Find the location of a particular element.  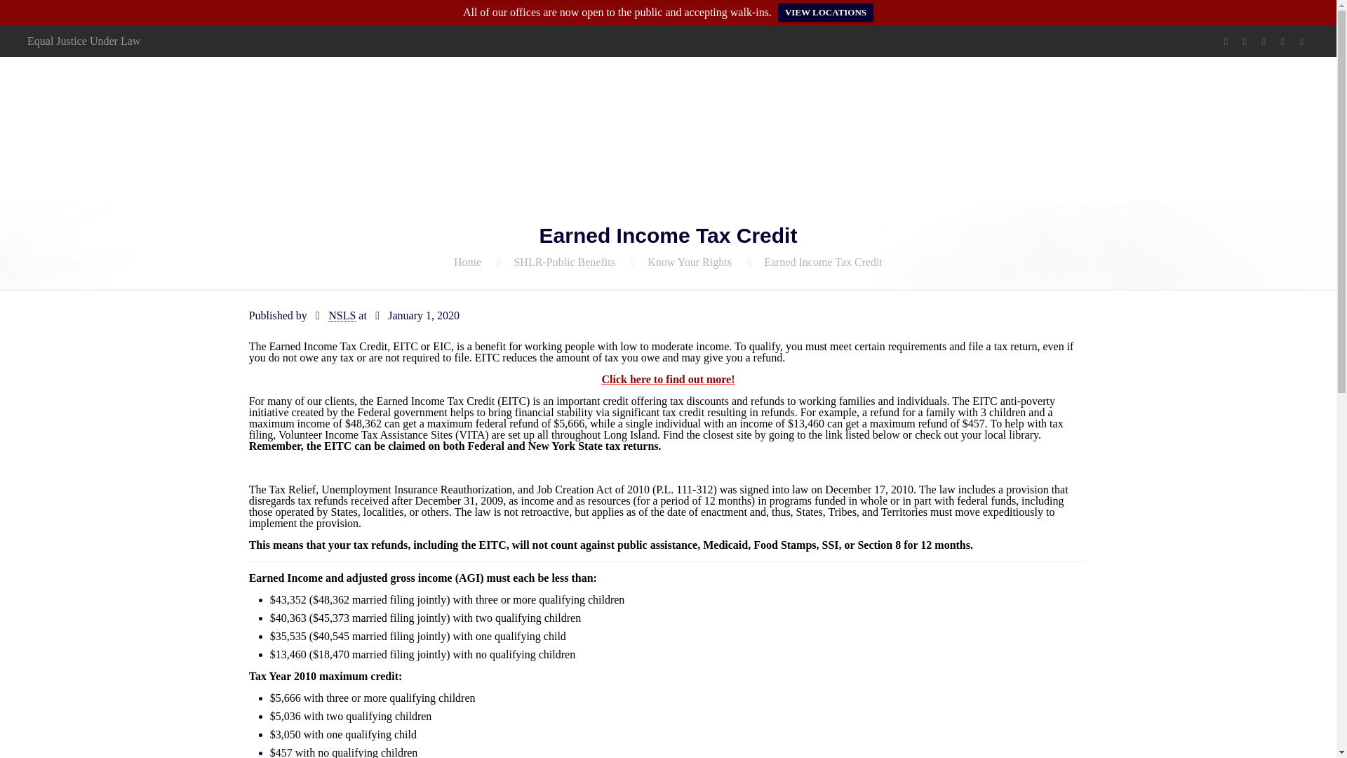

VIEW LOCATIONS is located at coordinates (825, 13).